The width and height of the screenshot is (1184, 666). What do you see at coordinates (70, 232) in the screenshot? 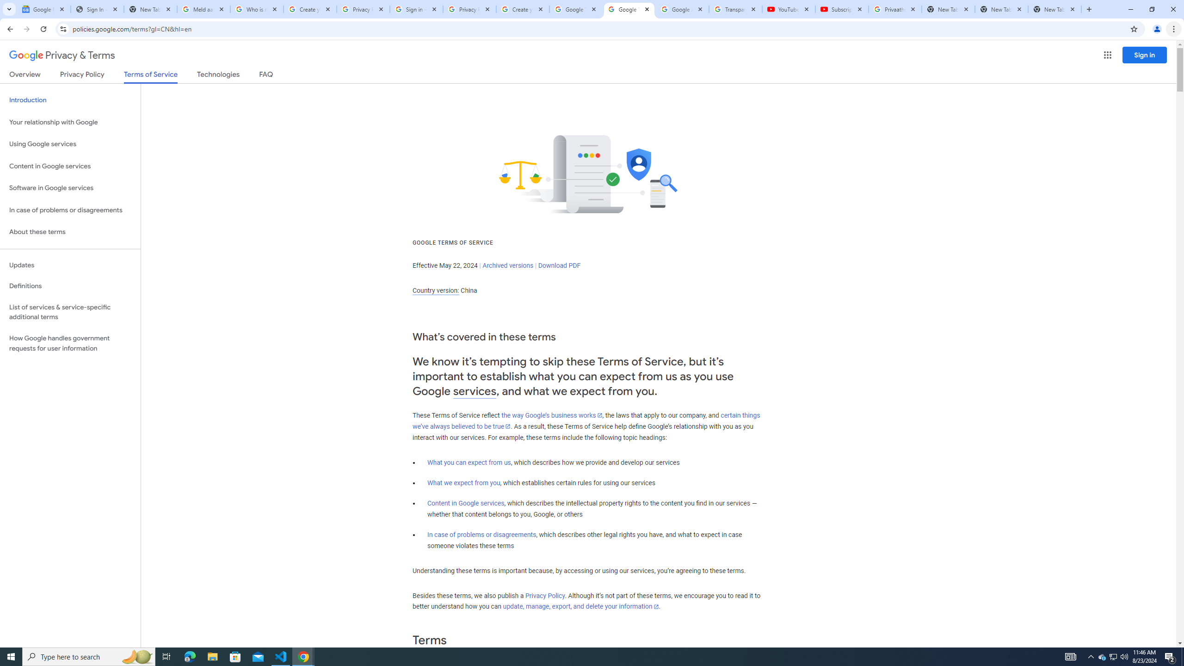
I see `About these terms` at bounding box center [70, 232].